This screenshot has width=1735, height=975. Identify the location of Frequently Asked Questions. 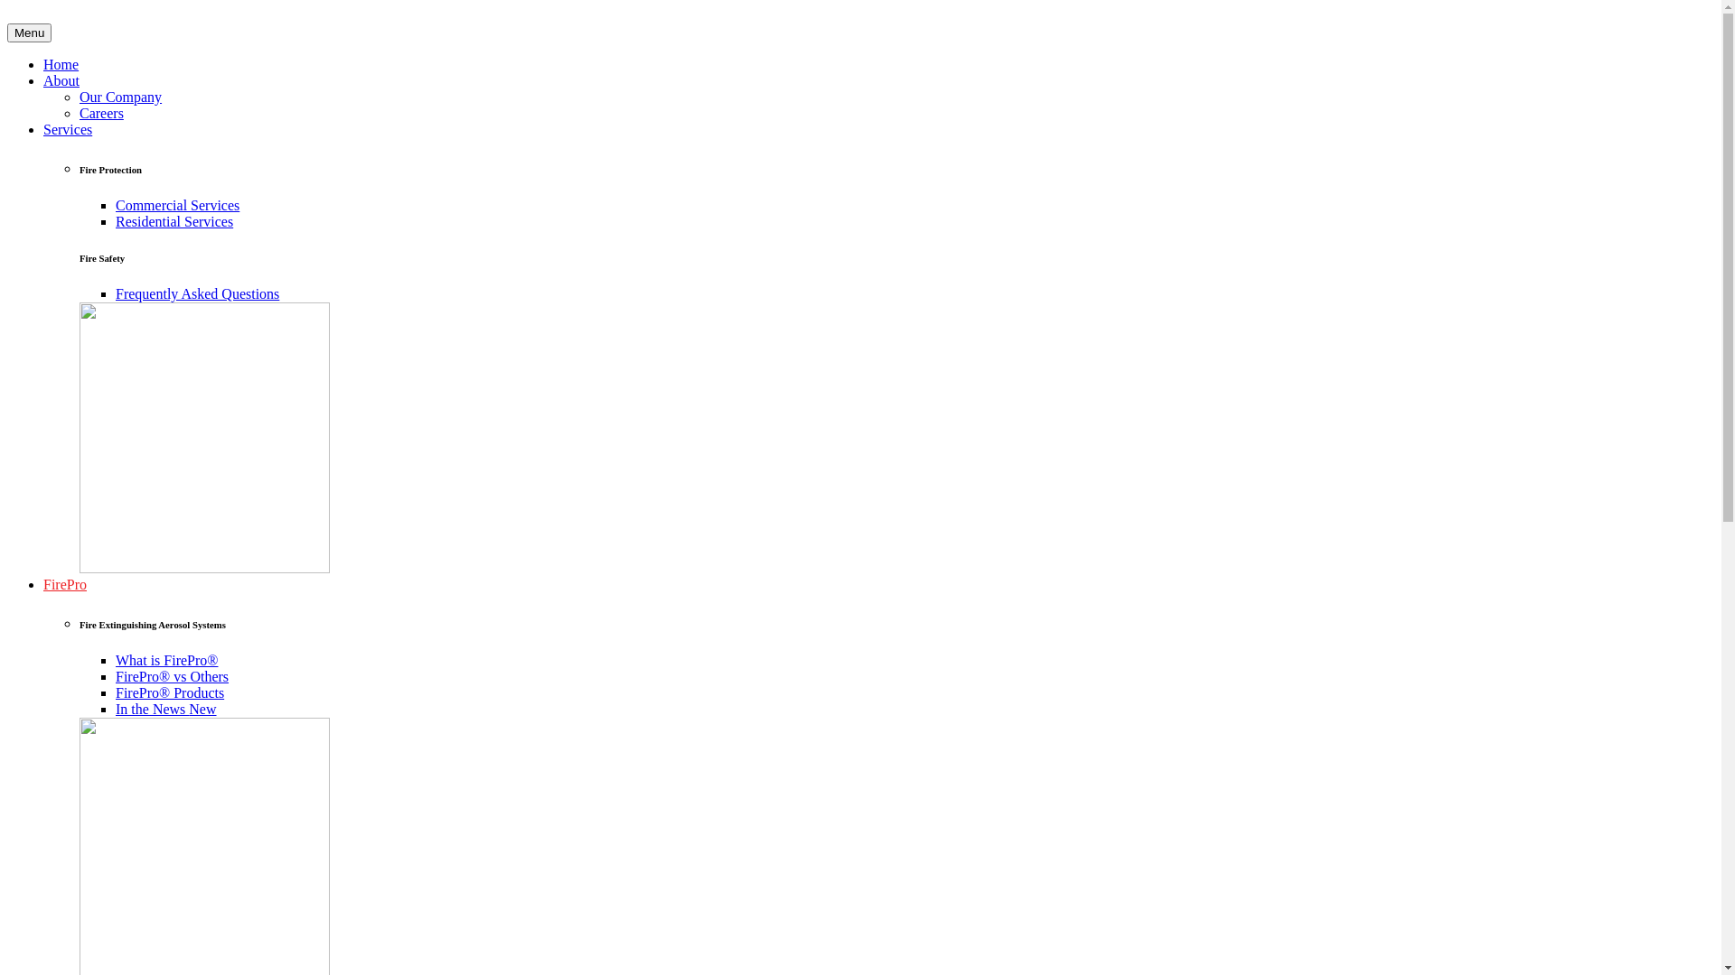
(197, 294).